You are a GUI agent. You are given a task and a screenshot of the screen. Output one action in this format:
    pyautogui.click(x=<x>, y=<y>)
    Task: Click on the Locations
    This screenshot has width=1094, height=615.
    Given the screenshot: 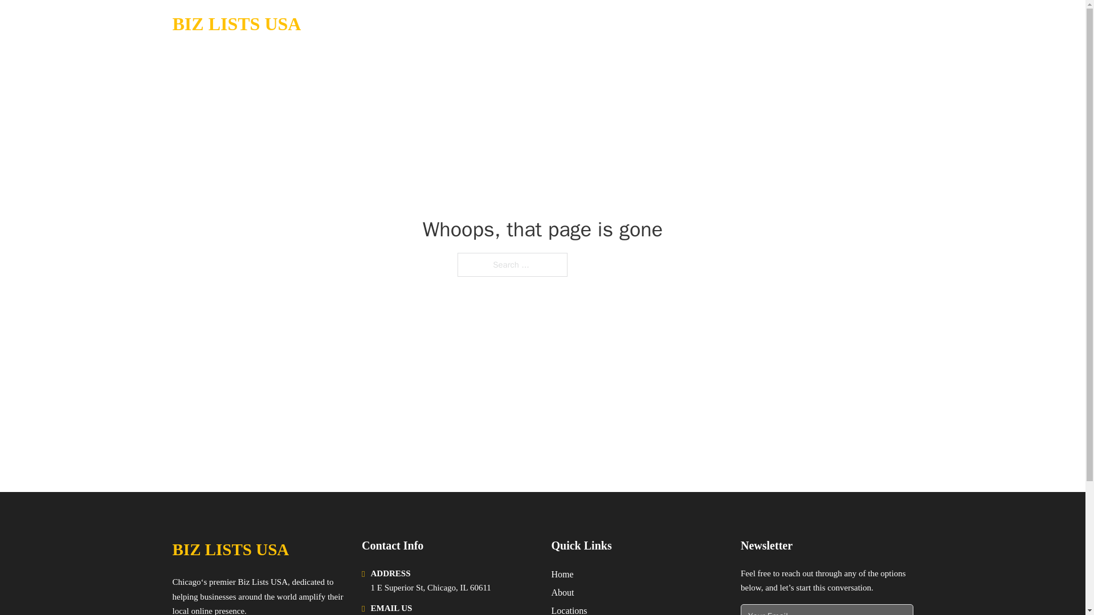 What is the action you would take?
    pyautogui.click(x=569, y=609)
    